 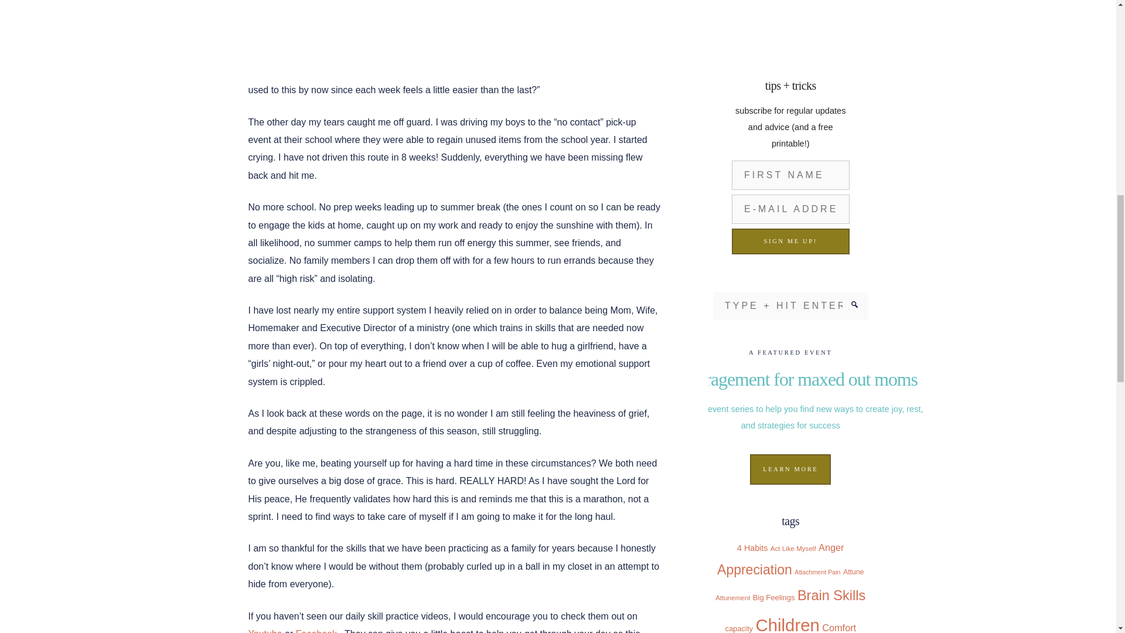 What do you see at coordinates (773, 597) in the screenshot?
I see `Big Feelings` at bounding box center [773, 597].